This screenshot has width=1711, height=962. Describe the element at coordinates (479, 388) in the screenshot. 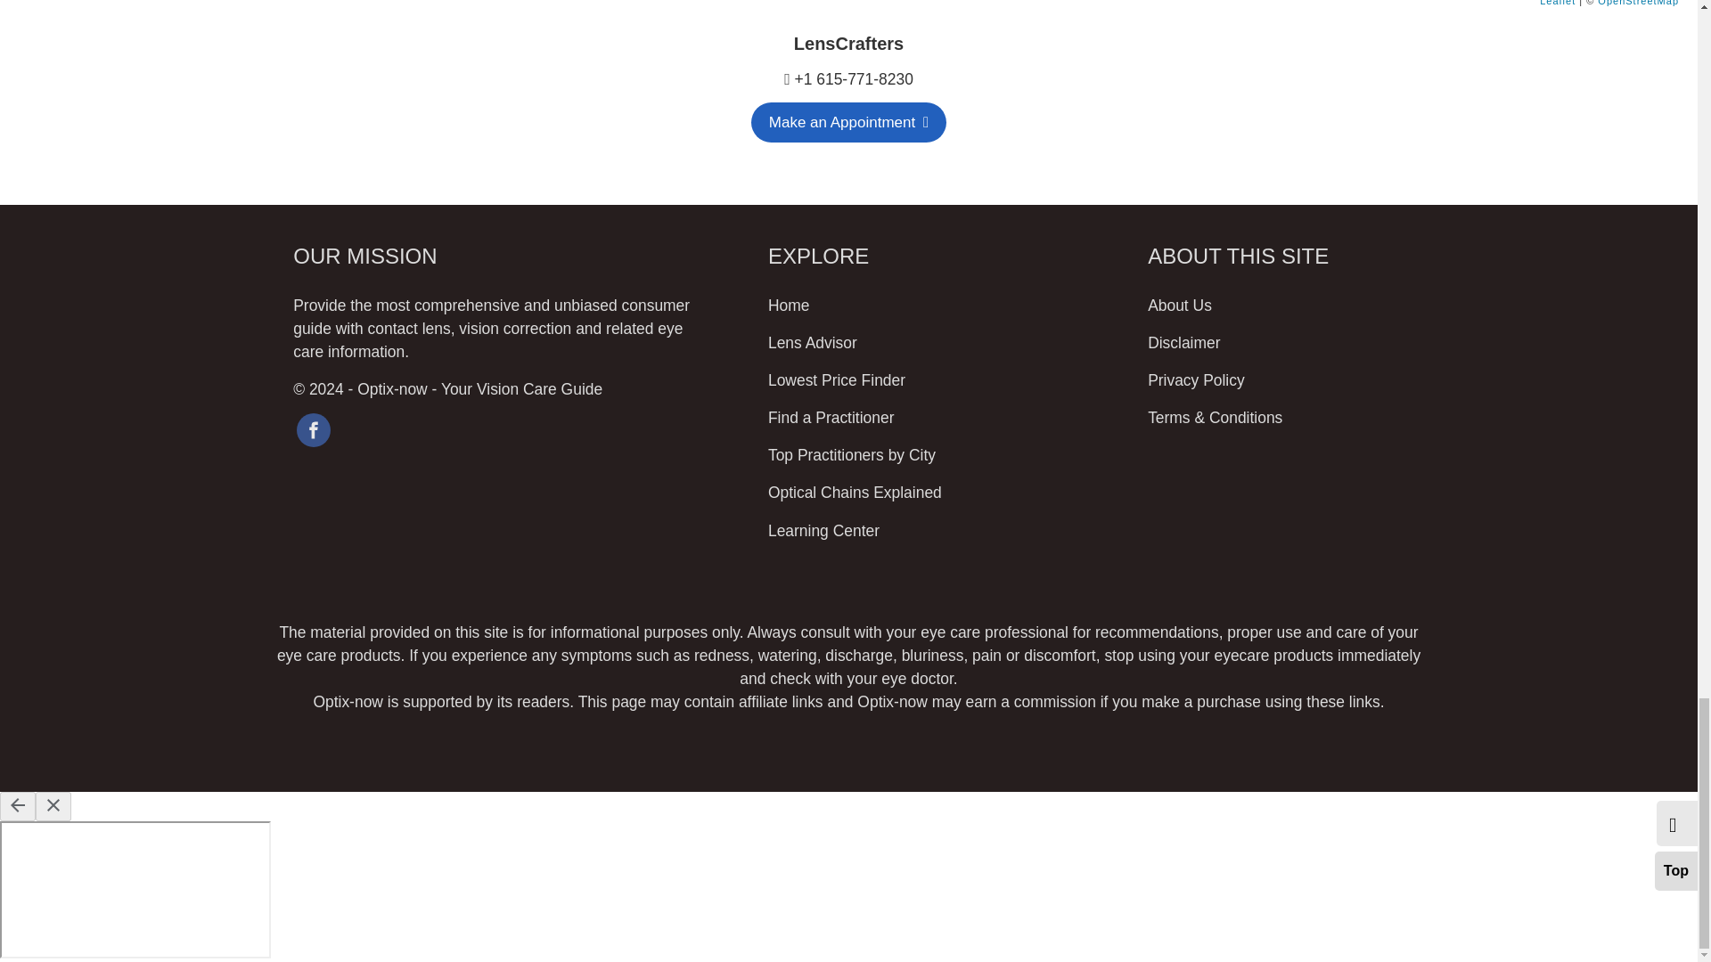

I see `Optix-now - Your Independent Vision Care Guide` at that location.